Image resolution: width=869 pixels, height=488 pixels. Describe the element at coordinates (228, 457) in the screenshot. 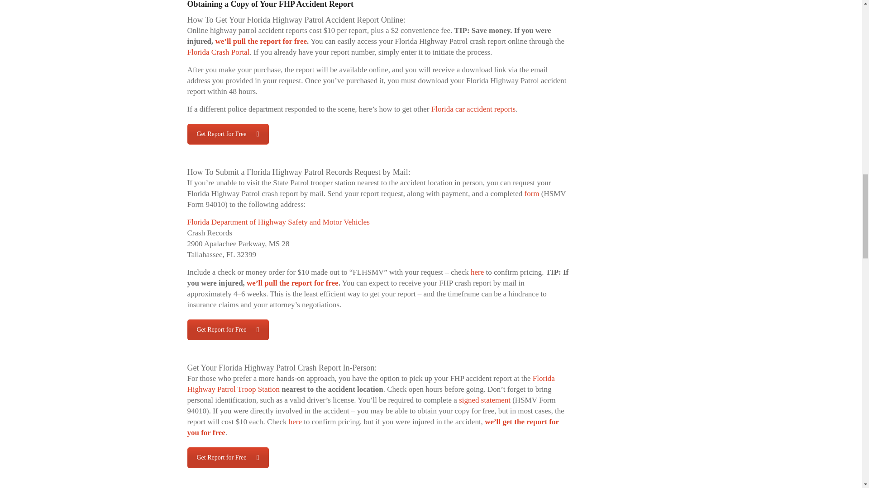

I see `Contact Us` at that location.